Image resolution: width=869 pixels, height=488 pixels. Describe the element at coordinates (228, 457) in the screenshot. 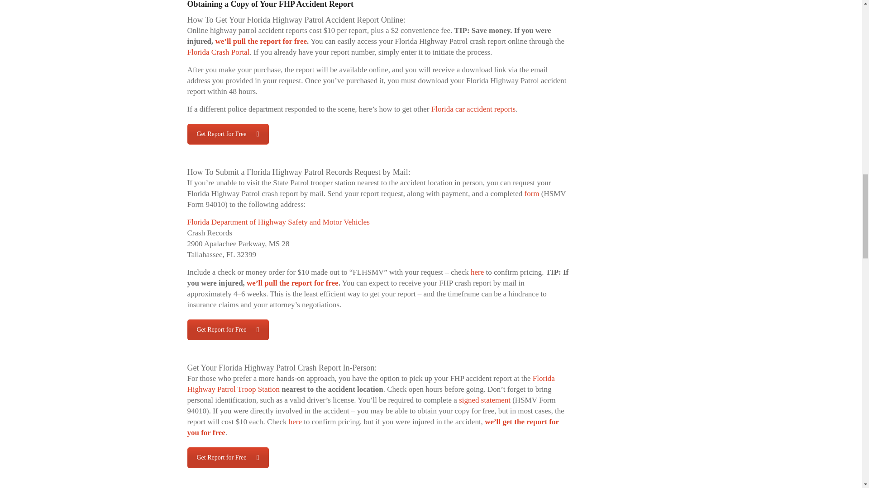

I see `Contact Us` at that location.